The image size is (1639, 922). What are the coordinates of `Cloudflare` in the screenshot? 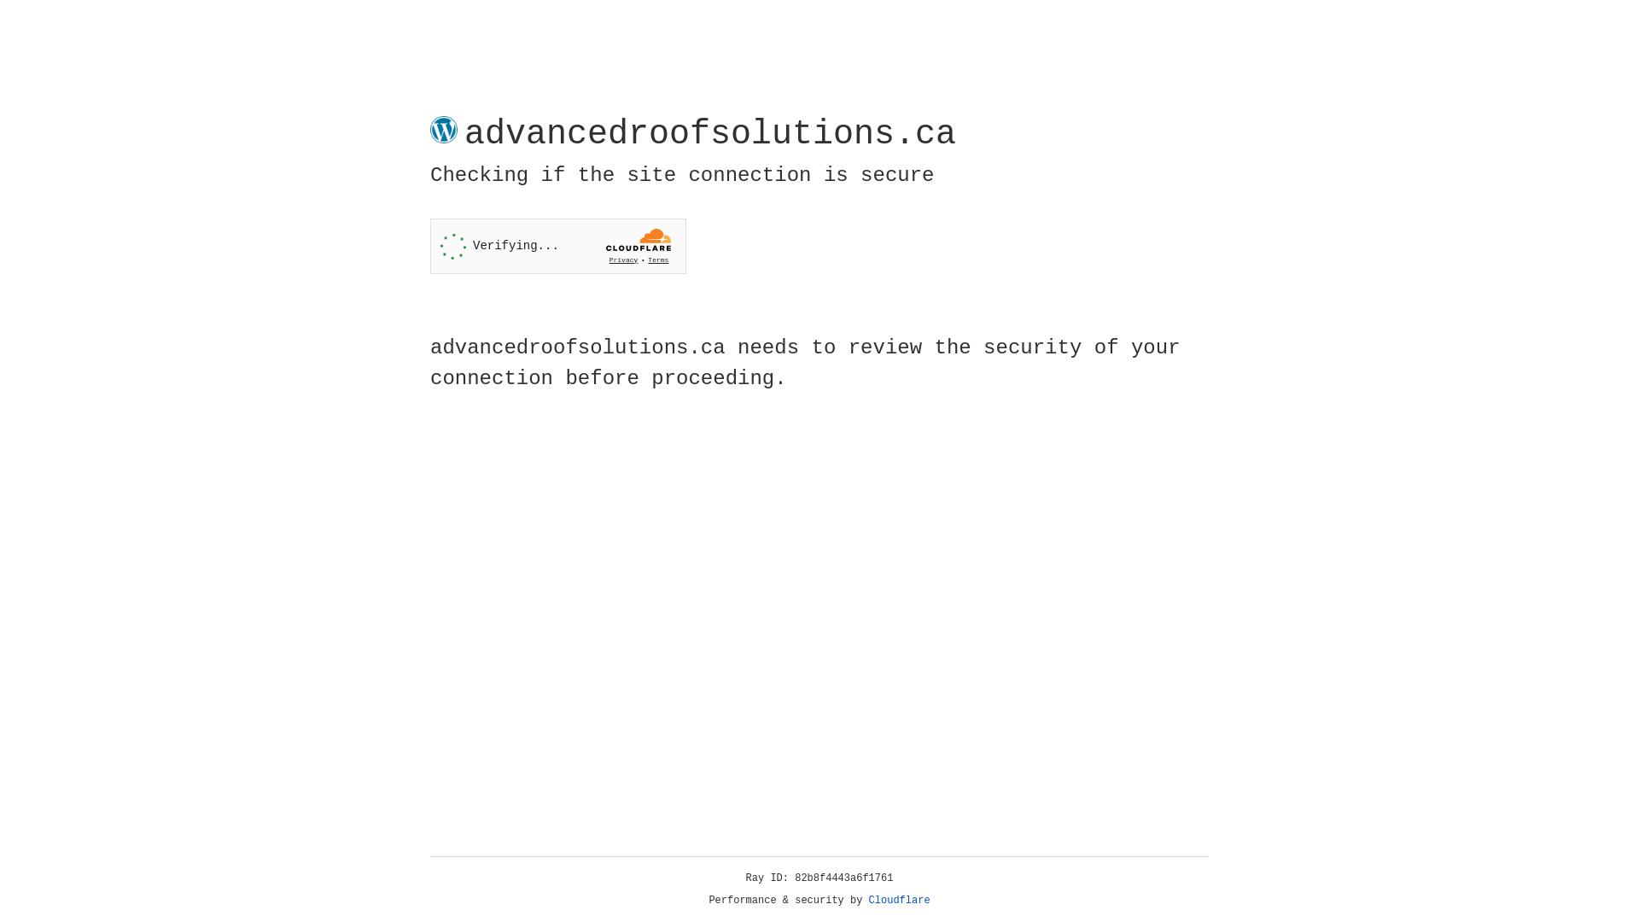 It's located at (900, 901).